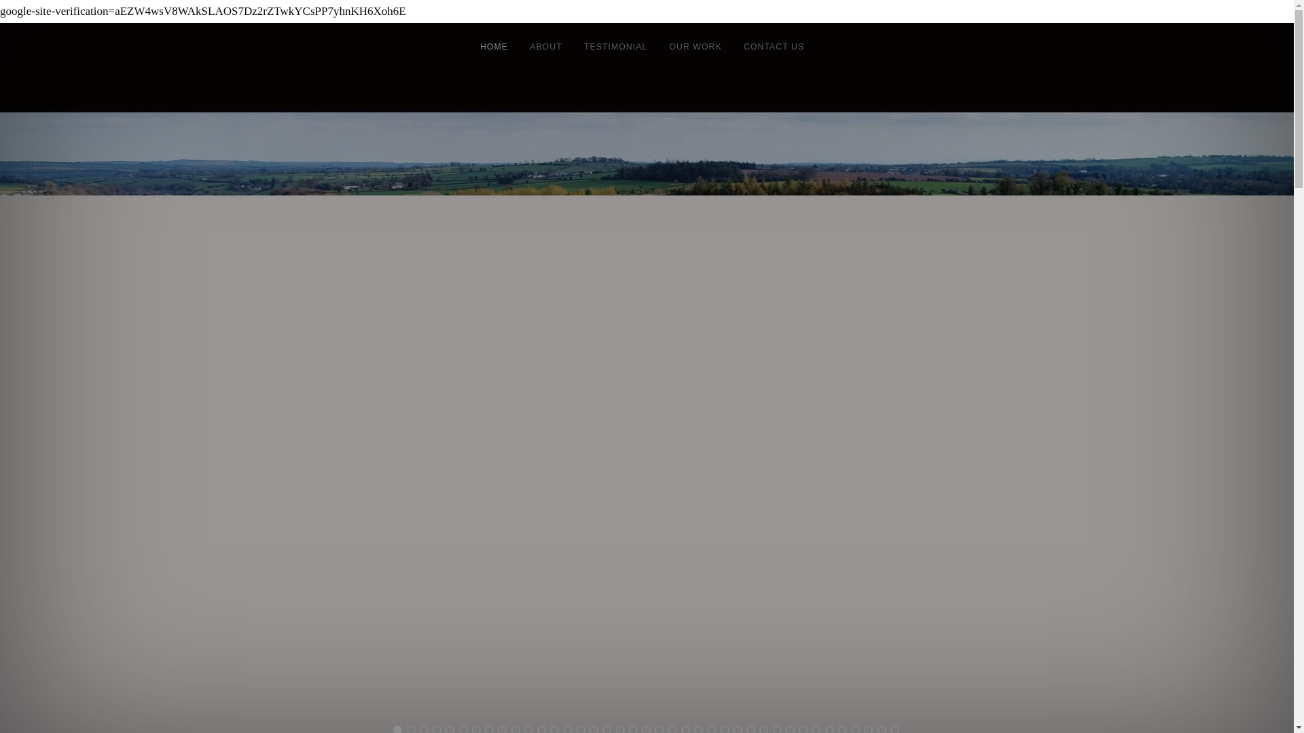 The image size is (1304, 733). What do you see at coordinates (410, 729) in the screenshot?
I see `2` at bounding box center [410, 729].